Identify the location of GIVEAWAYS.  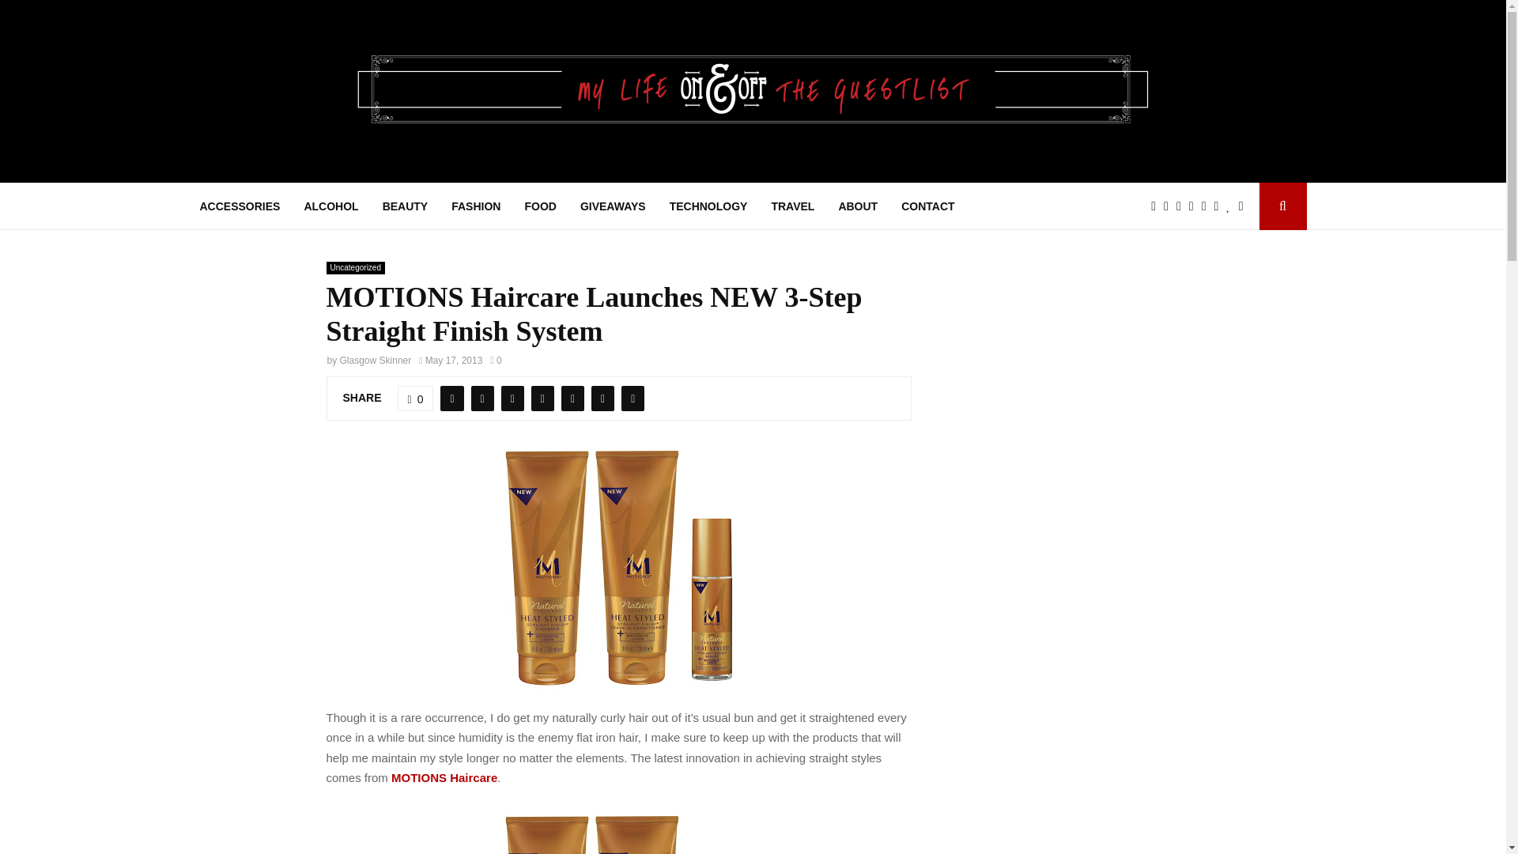
(613, 206).